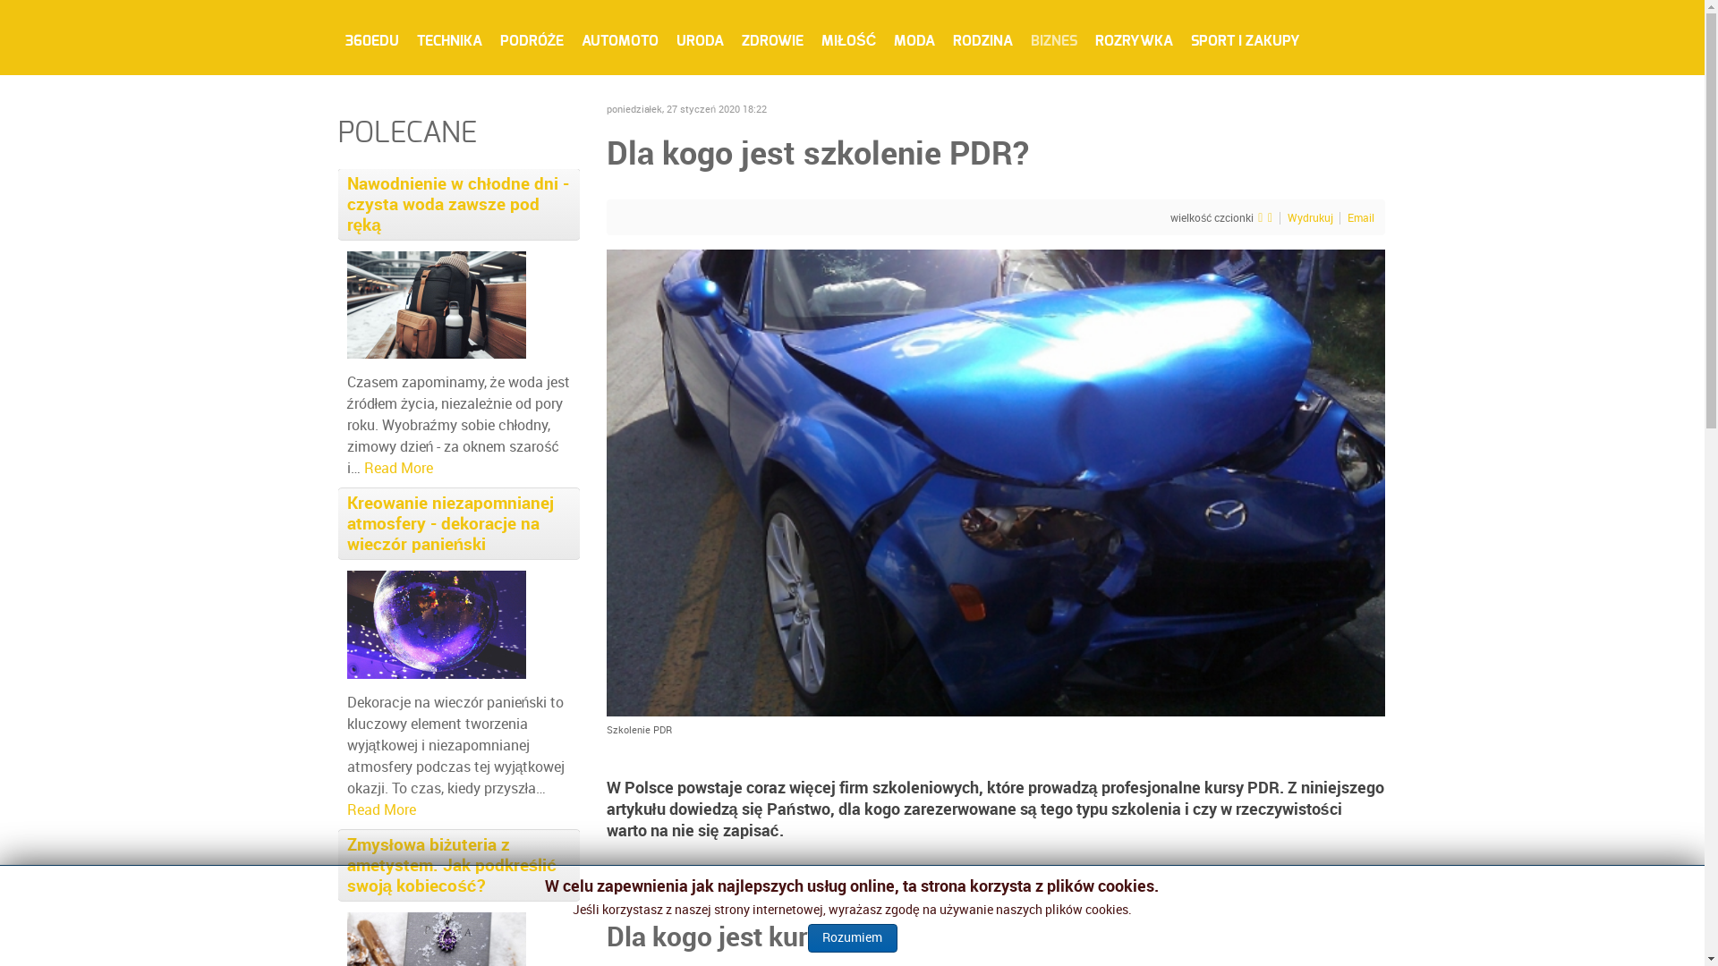 The width and height of the screenshot is (1718, 966). Describe the element at coordinates (1311, 217) in the screenshot. I see `Wydrukuj` at that location.